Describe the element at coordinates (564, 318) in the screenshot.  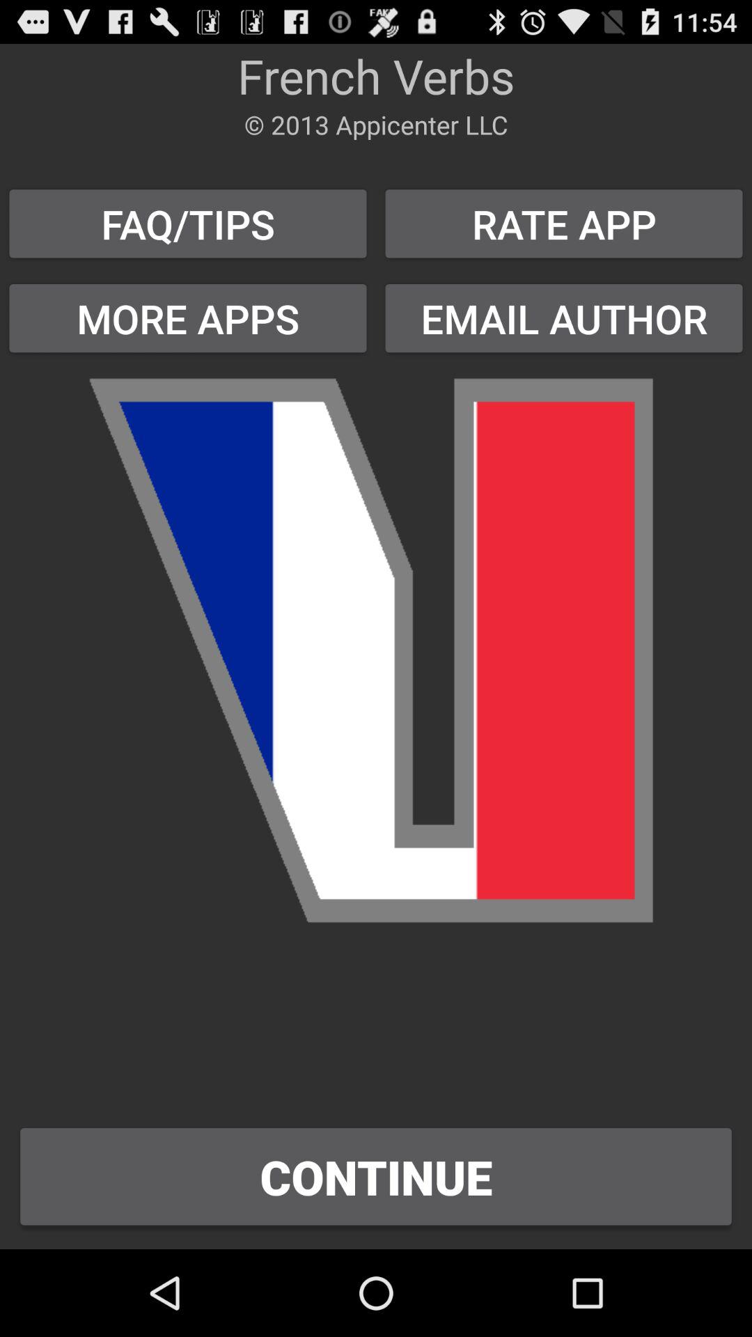
I see `scroll to email author button` at that location.